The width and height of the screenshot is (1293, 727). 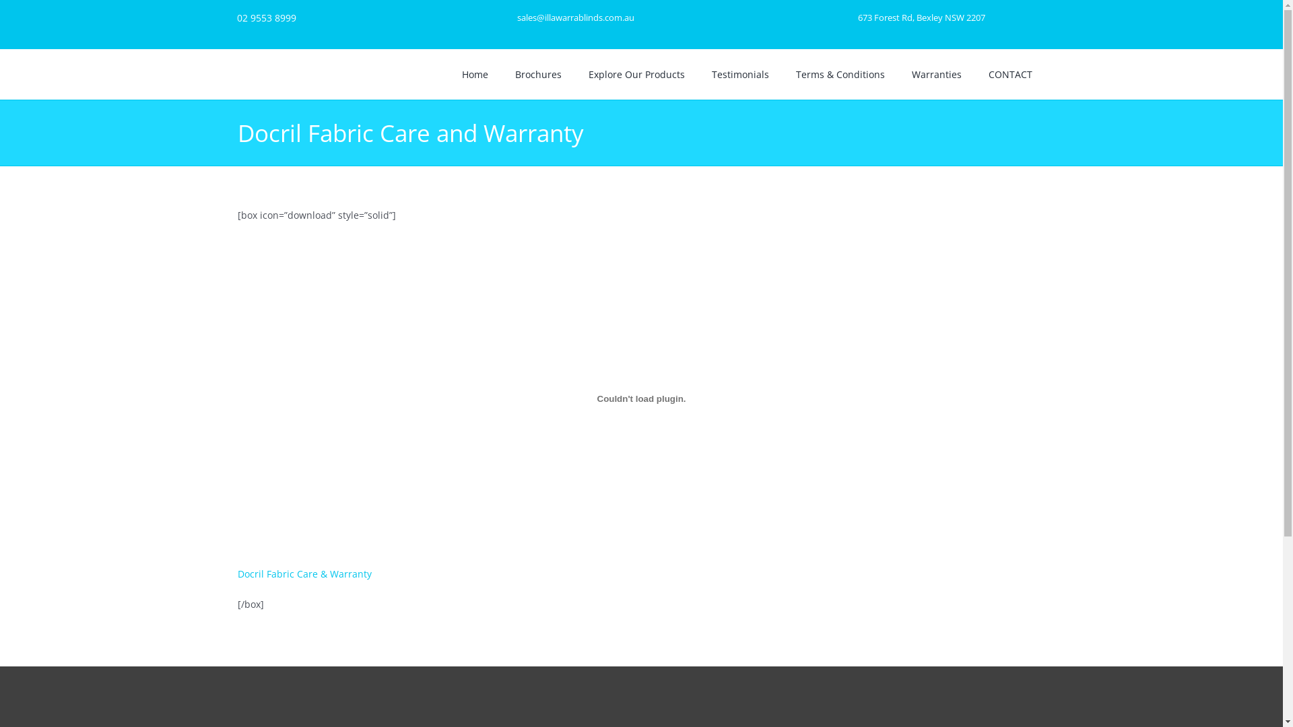 I want to click on Testimonials, so click(x=741, y=74).